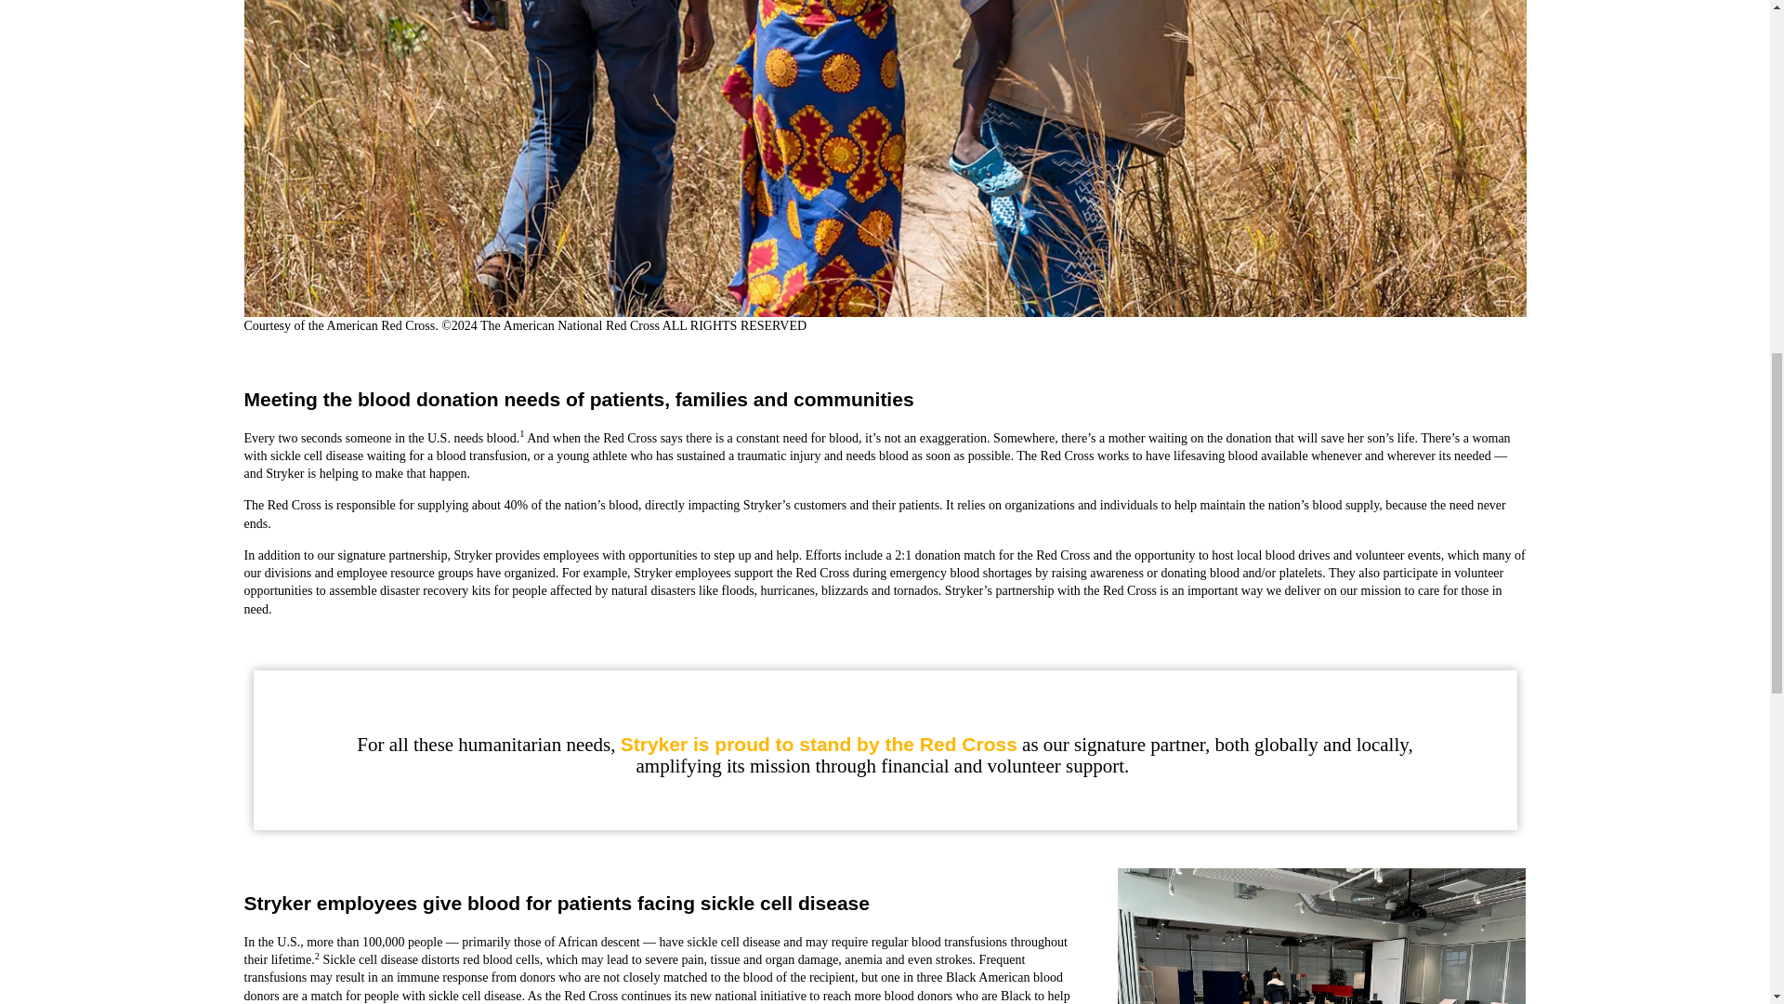  Describe the element at coordinates (1320, 936) in the screenshot. I see `Blood drive` at that location.